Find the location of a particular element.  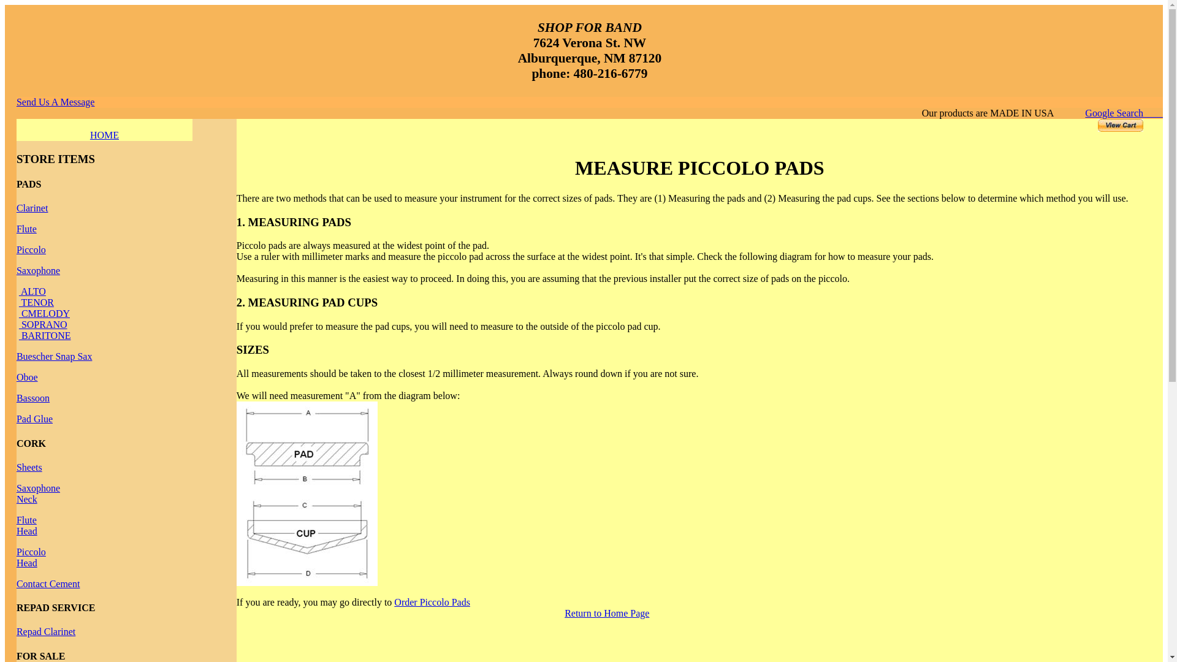

Google Search         is located at coordinates (1124, 113).